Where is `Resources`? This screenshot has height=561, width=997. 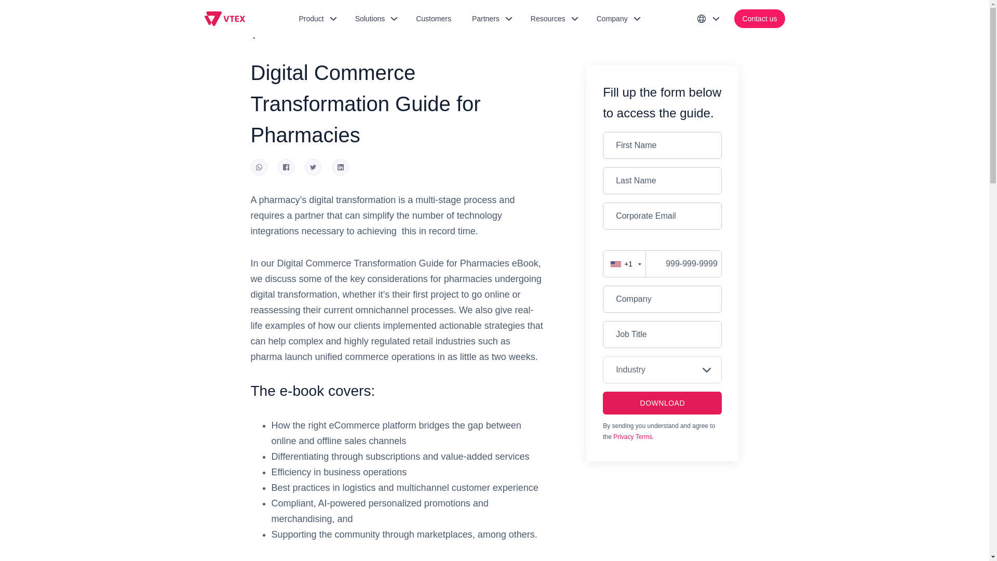
Resources is located at coordinates (554, 19).